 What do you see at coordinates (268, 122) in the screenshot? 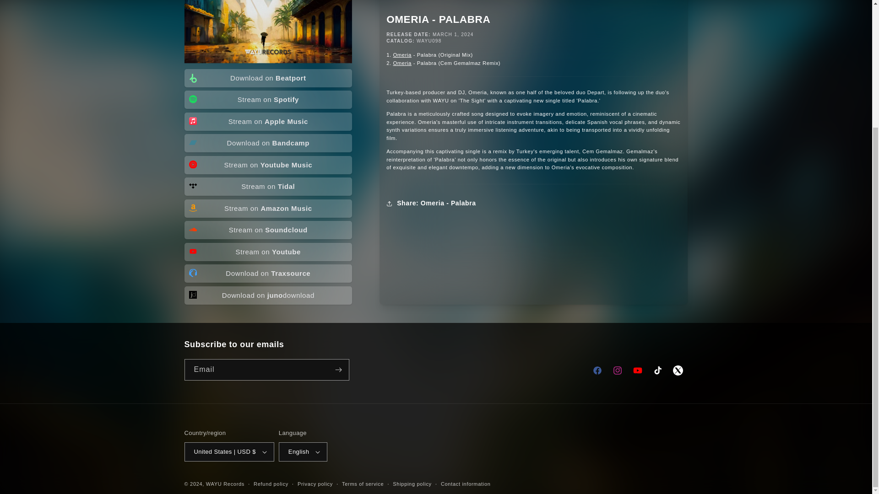
I see `Stream on Apple Music` at bounding box center [268, 122].